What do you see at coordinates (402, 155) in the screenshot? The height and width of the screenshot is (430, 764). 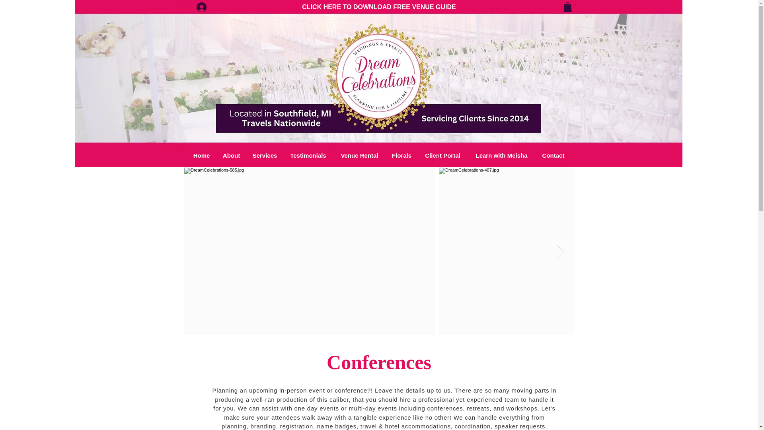 I see `Florals` at bounding box center [402, 155].